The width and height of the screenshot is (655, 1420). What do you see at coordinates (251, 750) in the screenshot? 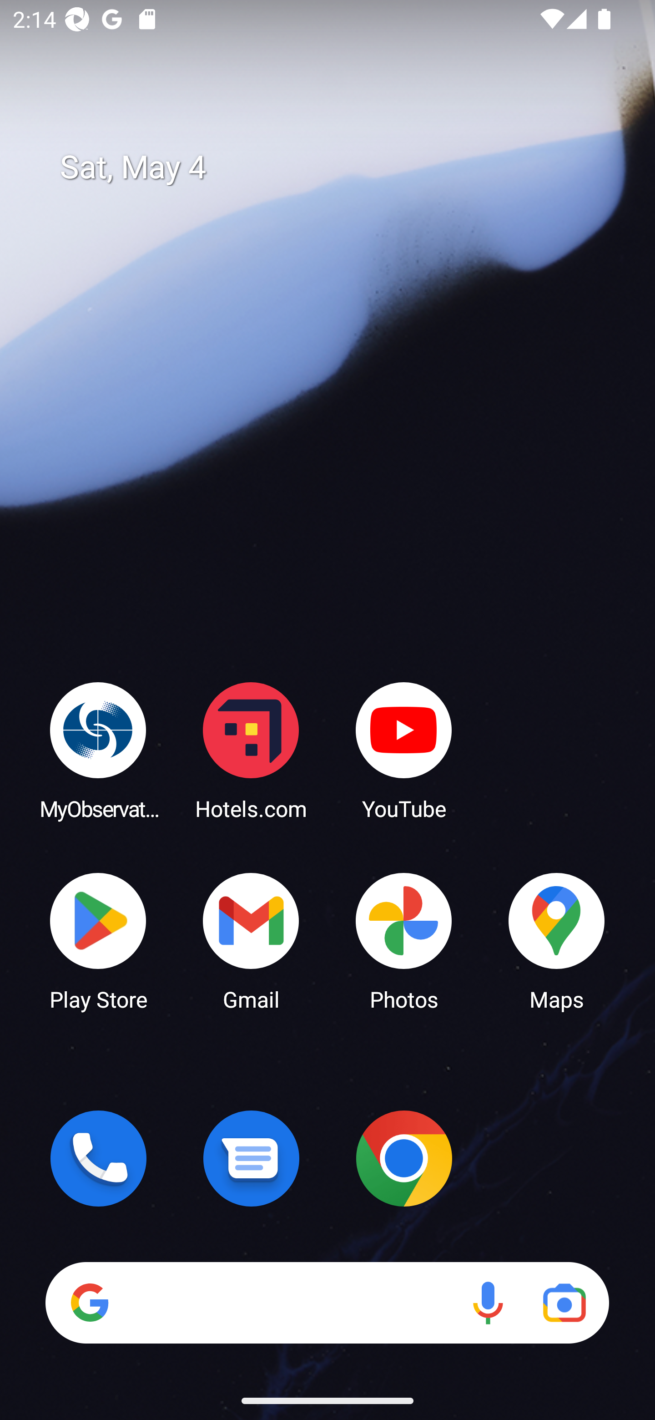
I see `Hotels.com` at bounding box center [251, 750].